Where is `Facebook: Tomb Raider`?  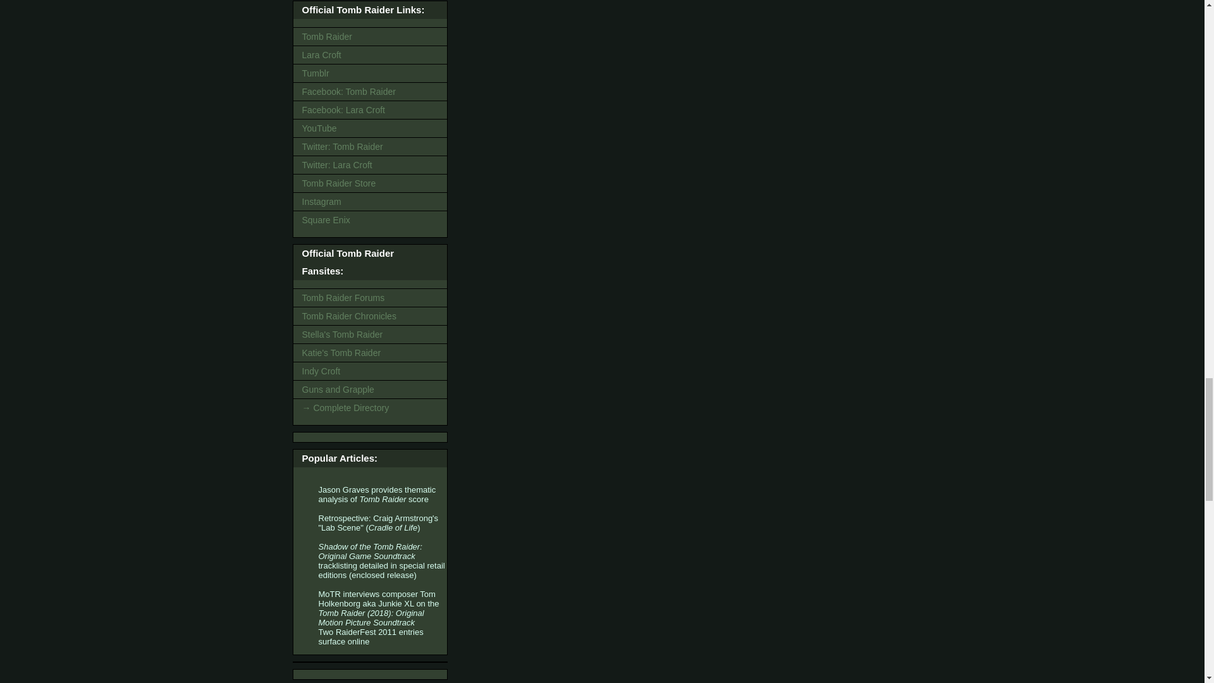 Facebook: Tomb Raider is located at coordinates (370, 91).